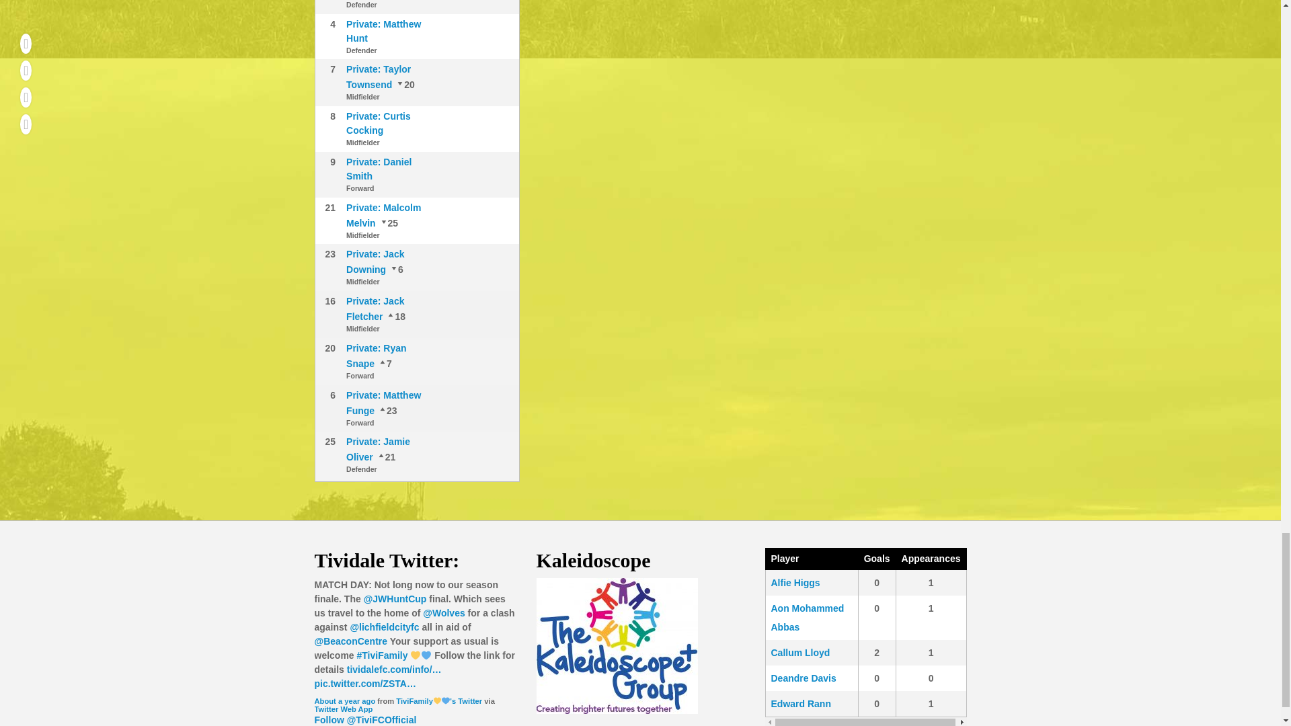  What do you see at coordinates (405, 84) in the screenshot?
I see `Private: Ryan Snape` at bounding box center [405, 84].